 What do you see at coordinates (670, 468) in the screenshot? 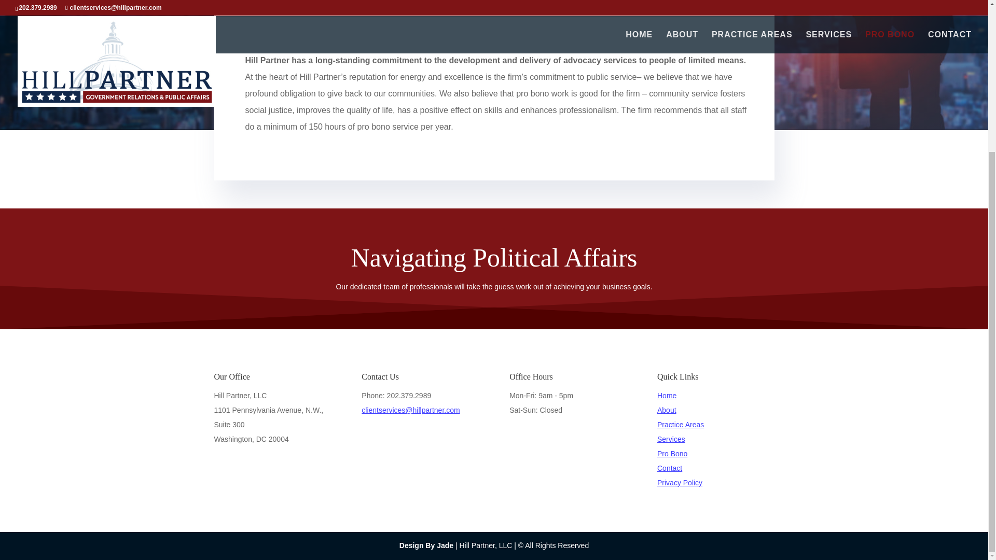
I see `Contact` at bounding box center [670, 468].